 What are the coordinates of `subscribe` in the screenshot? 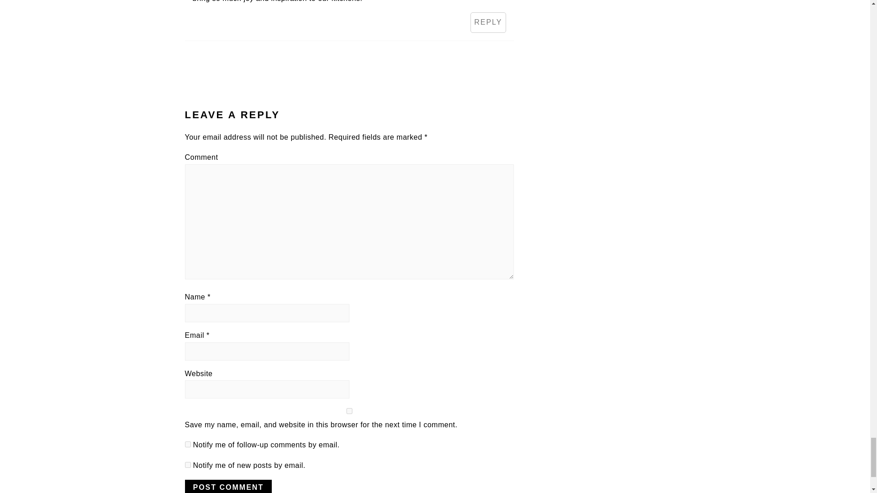 It's located at (187, 465).